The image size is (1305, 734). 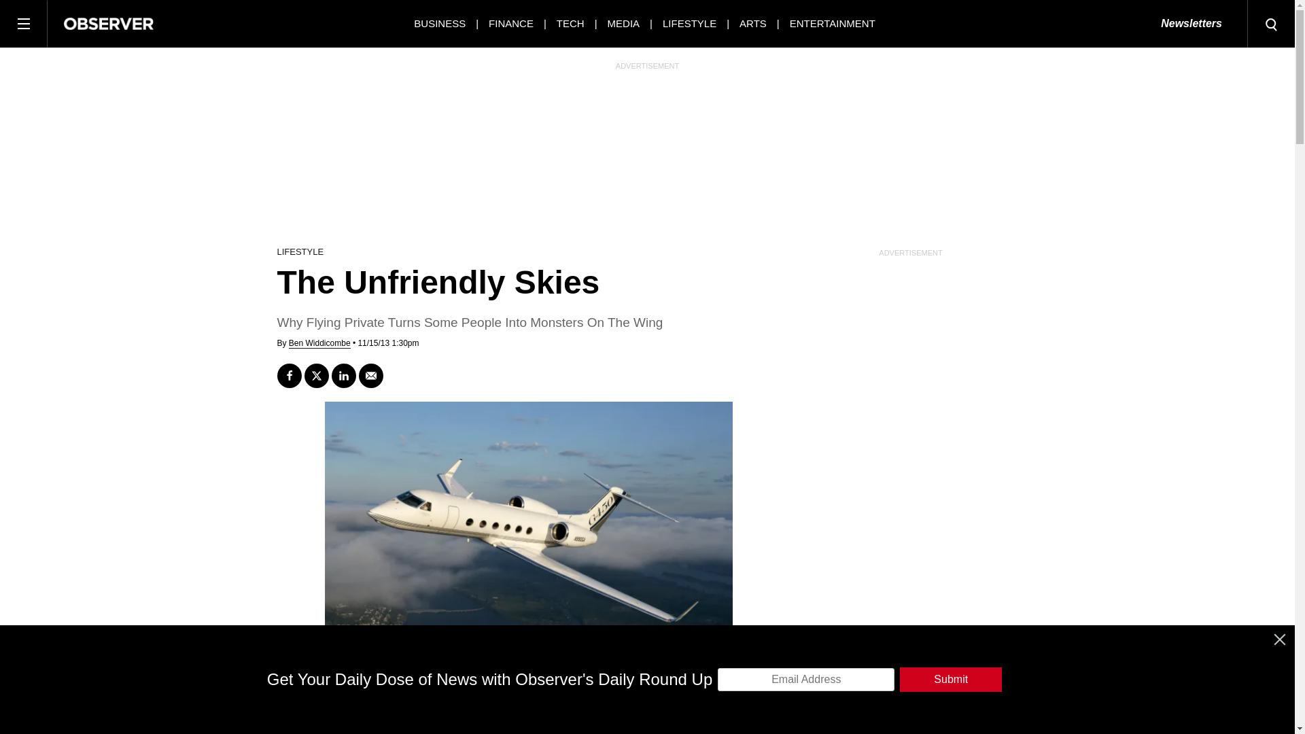 What do you see at coordinates (439, 23) in the screenshot?
I see `BUSINESS` at bounding box center [439, 23].